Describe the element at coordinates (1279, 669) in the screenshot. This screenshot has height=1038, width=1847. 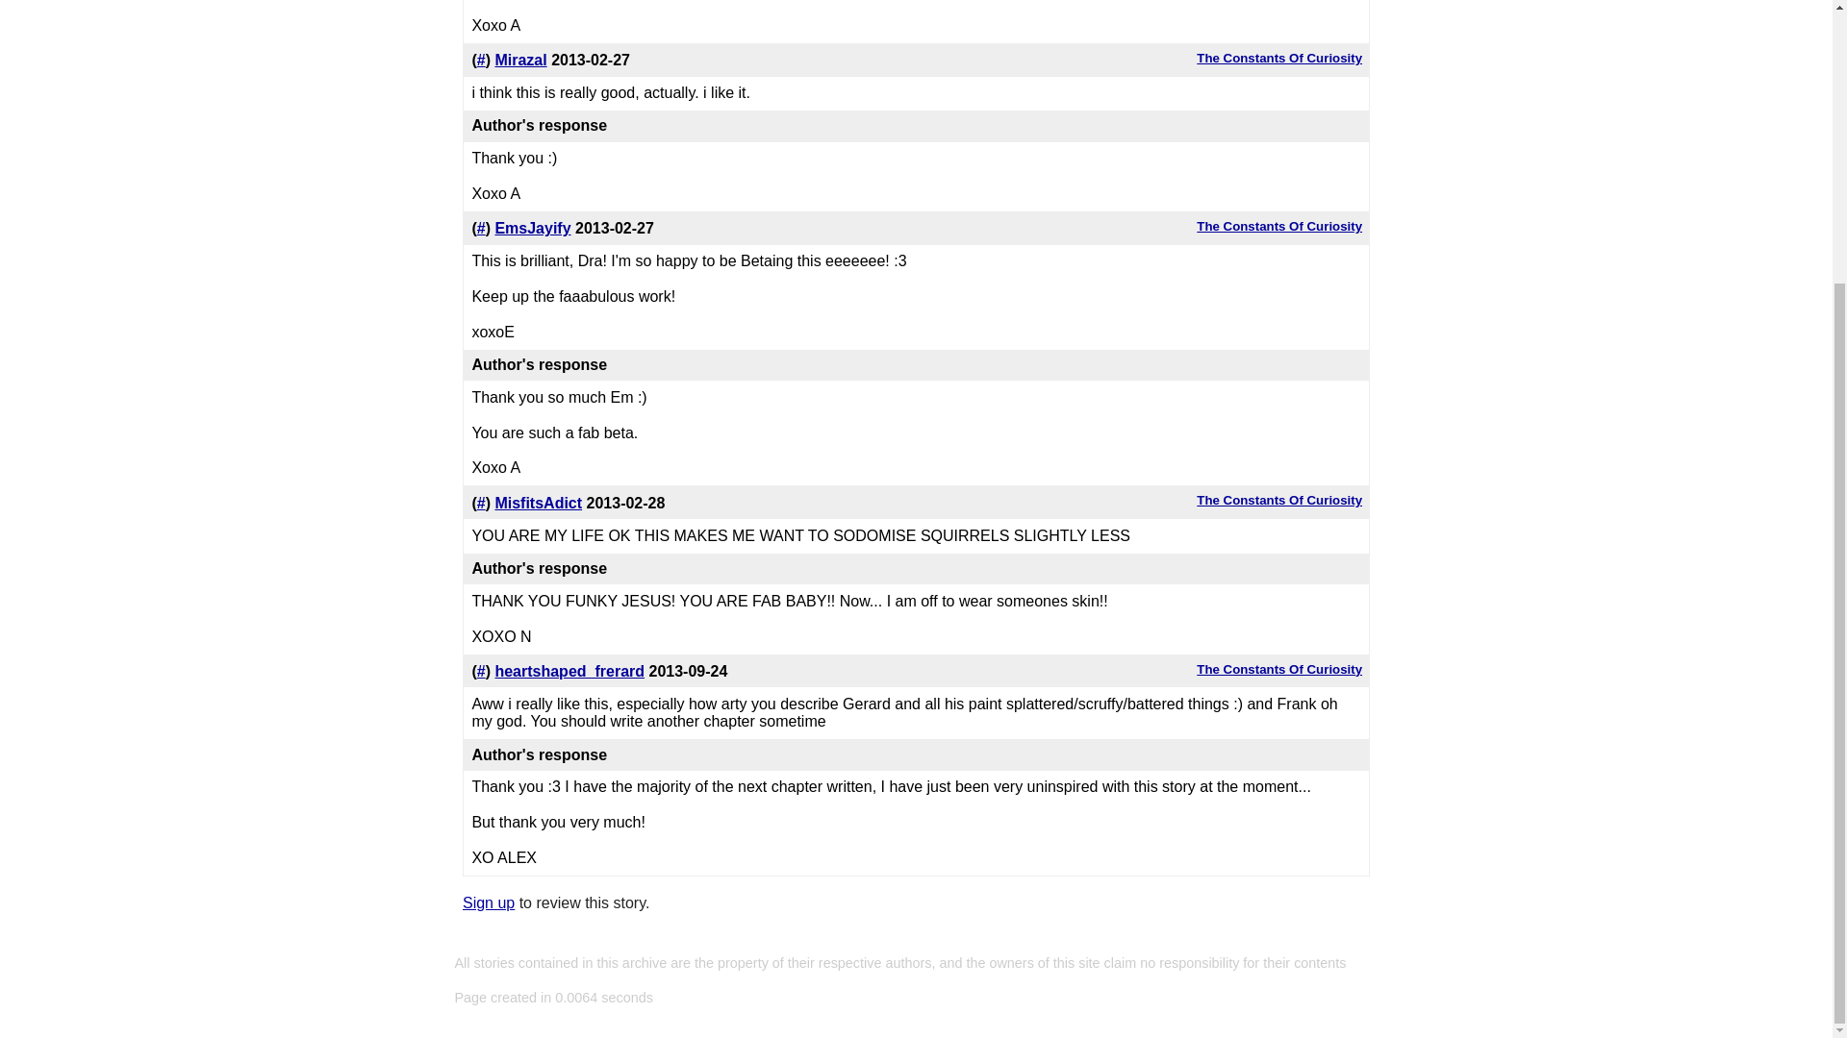
I see `The Constants Of Curiosity` at that location.